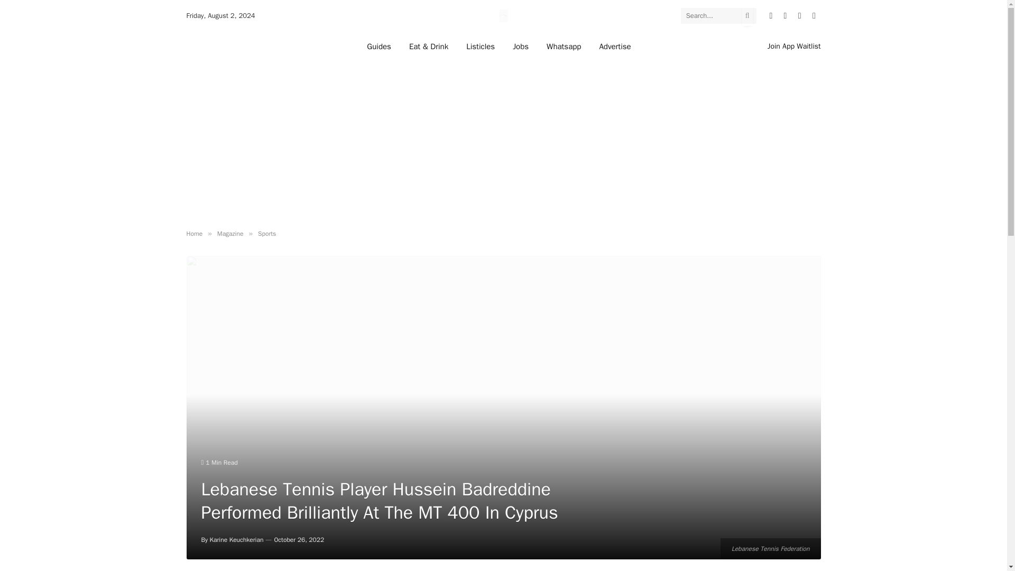 Image resolution: width=1015 pixels, height=571 pixels. Describe the element at coordinates (379, 46) in the screenshot. I see `Guides` at that location.